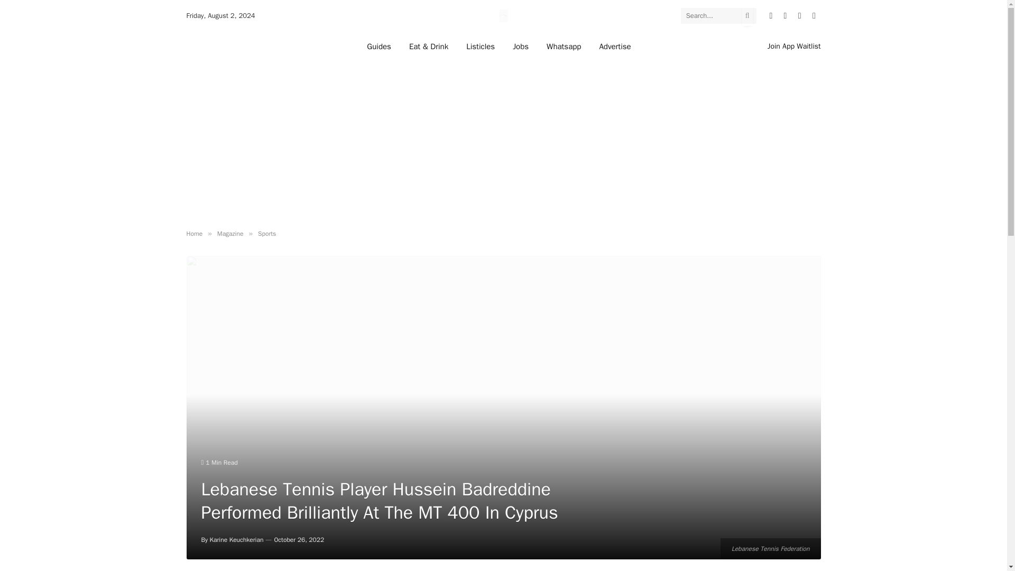 Image resolution: width=1015 pixels, height=571 pixels. Describe the element at coordinates (379, 46) in the screenshot. I see `Guides` at that location.